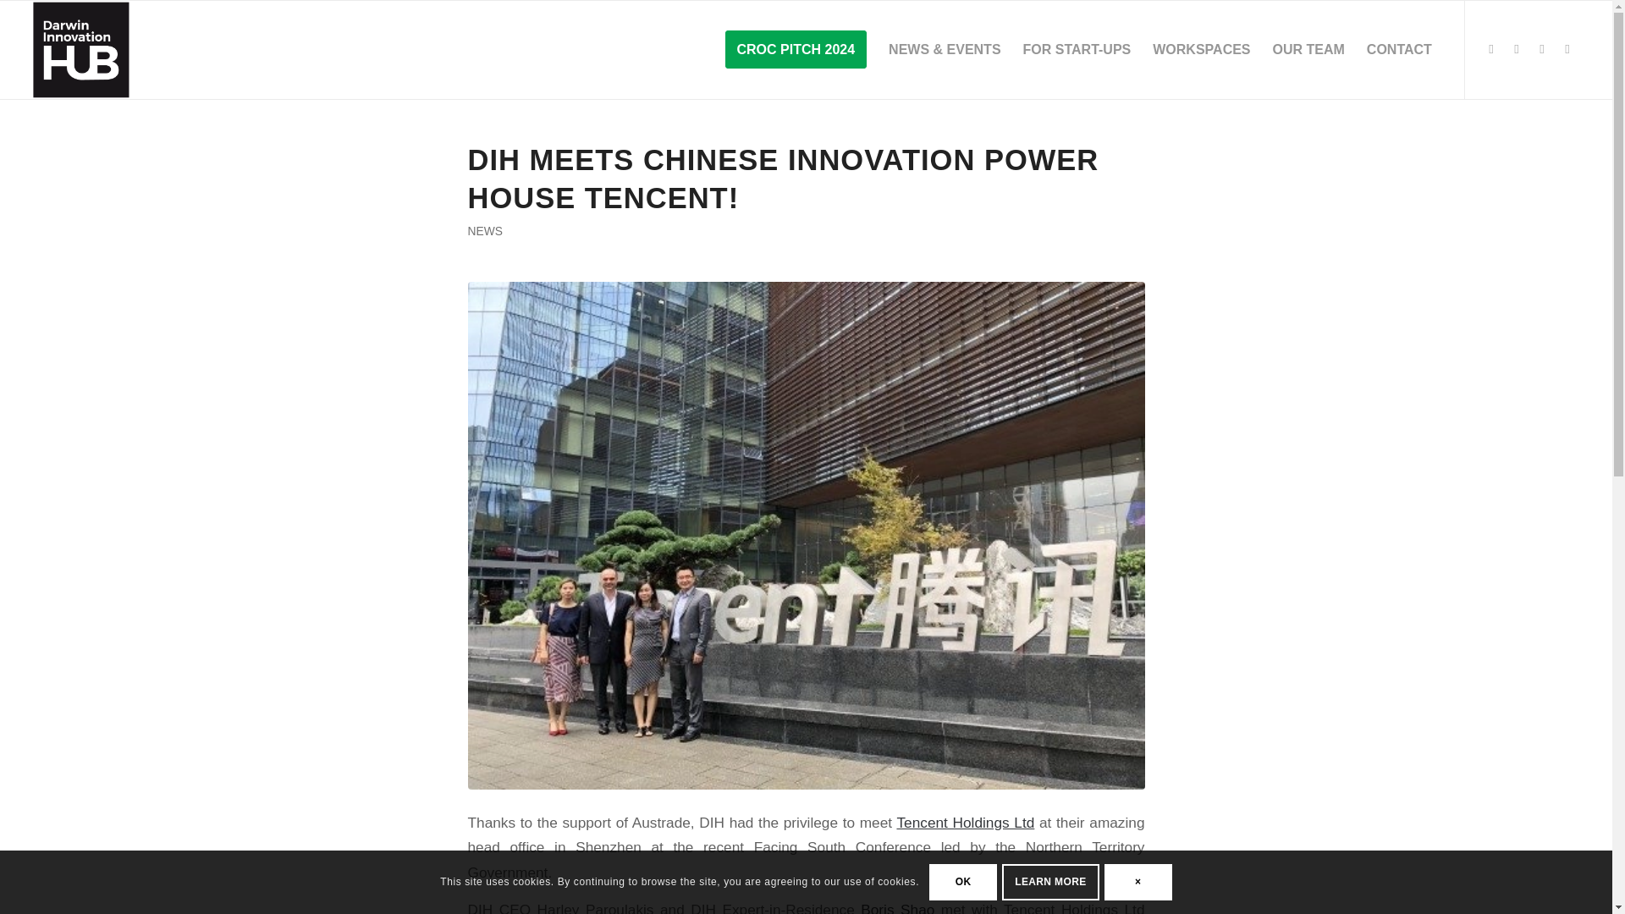  What do you see at coordinates (1517, 49) in the screenshot?
I see `Instagram` at bounding box center [1517, 49].